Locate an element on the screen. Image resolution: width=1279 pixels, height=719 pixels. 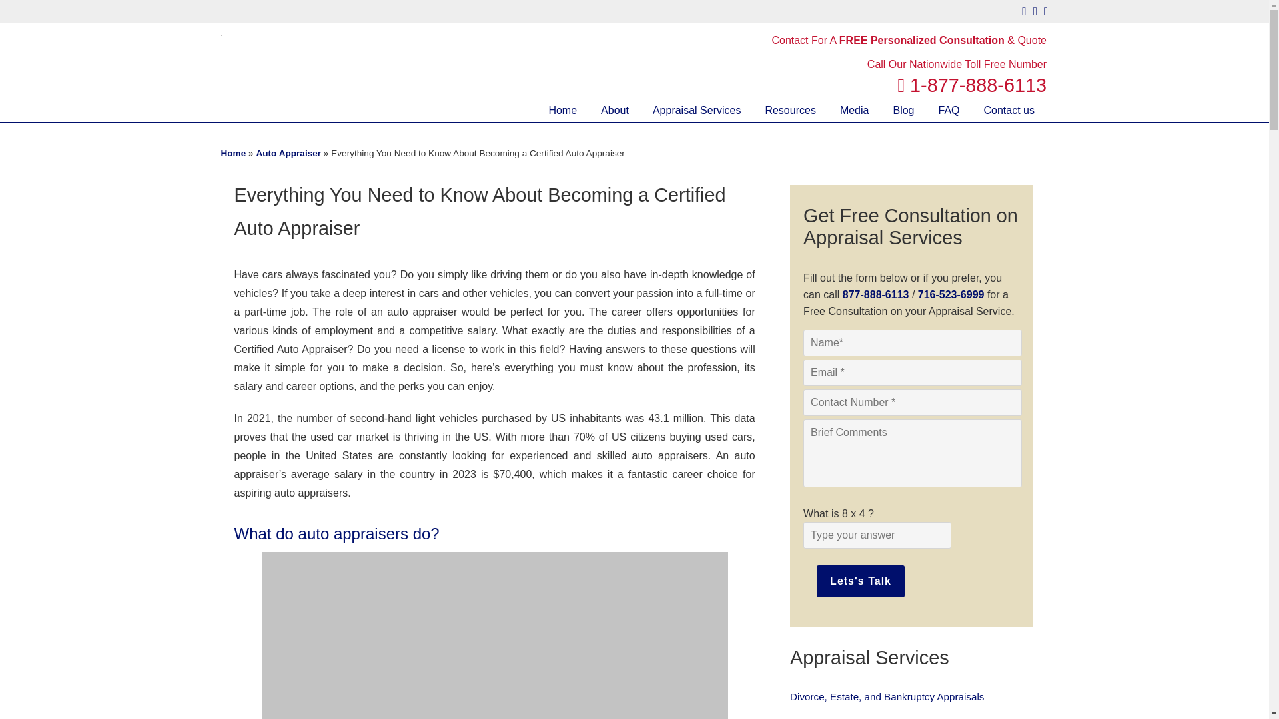
Resources is located at coordinates (790, 111).